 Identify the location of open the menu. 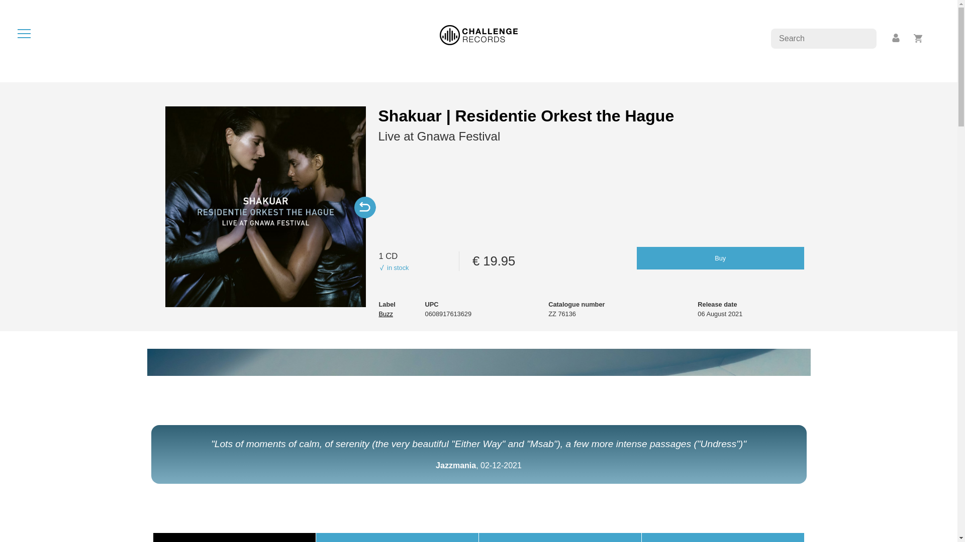
(24, 33).